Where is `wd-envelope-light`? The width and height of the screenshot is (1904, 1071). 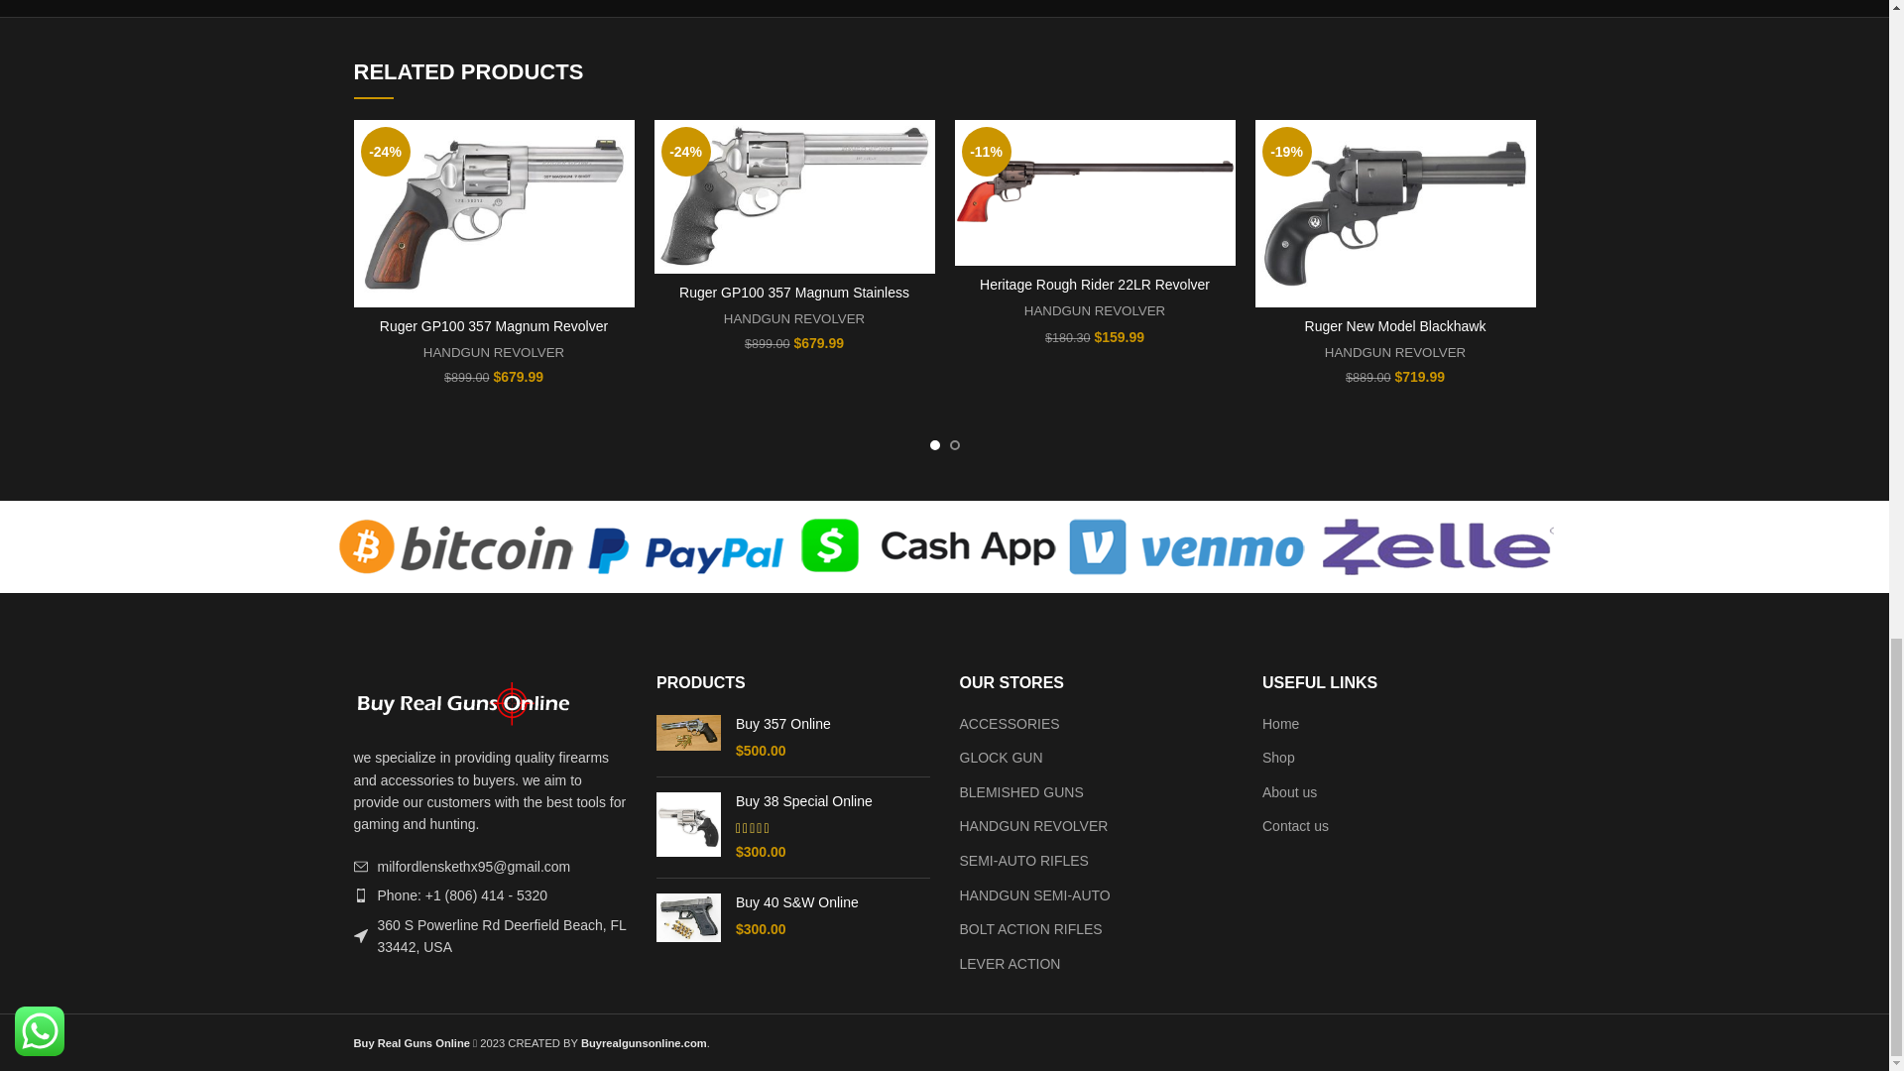 wd-envelope-light is located at coordinates (359, 867).